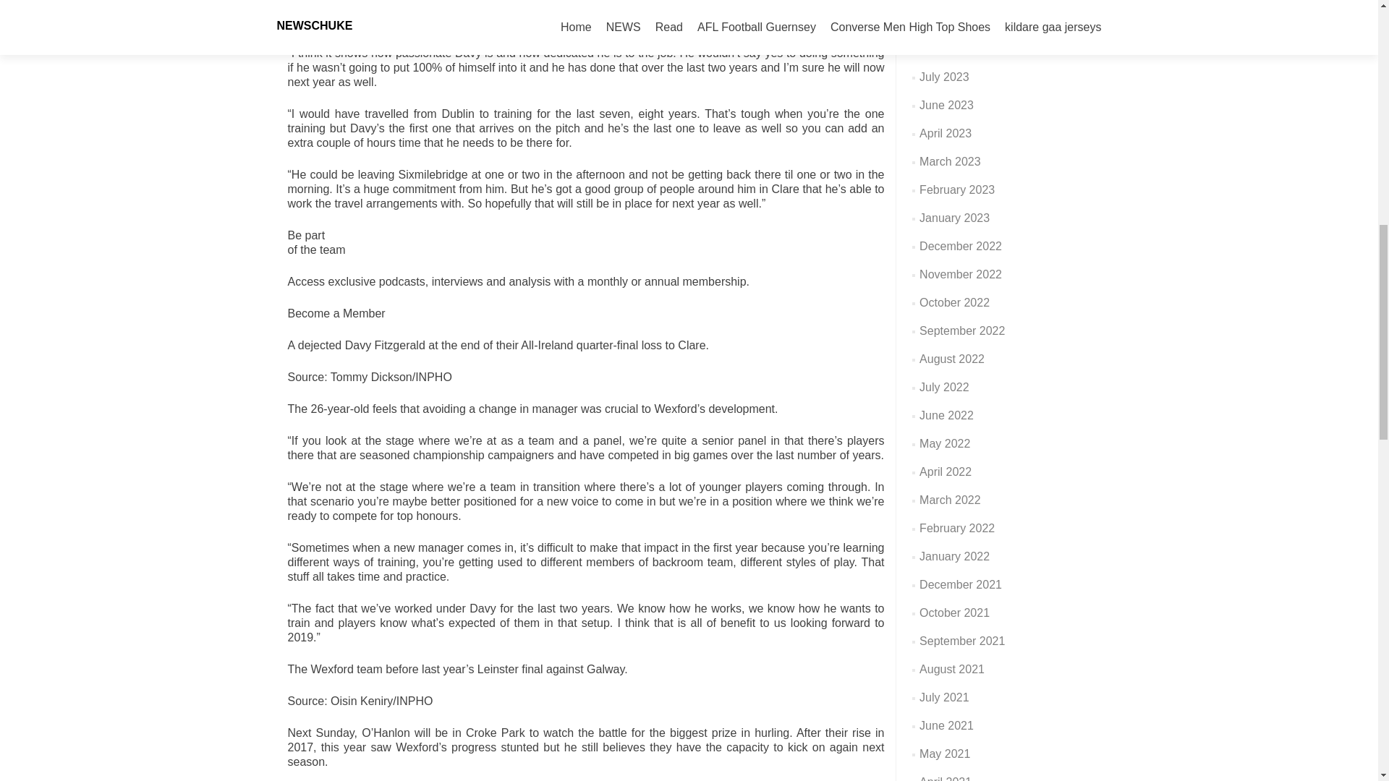  I want to click on July 2023, so click(945, 77).